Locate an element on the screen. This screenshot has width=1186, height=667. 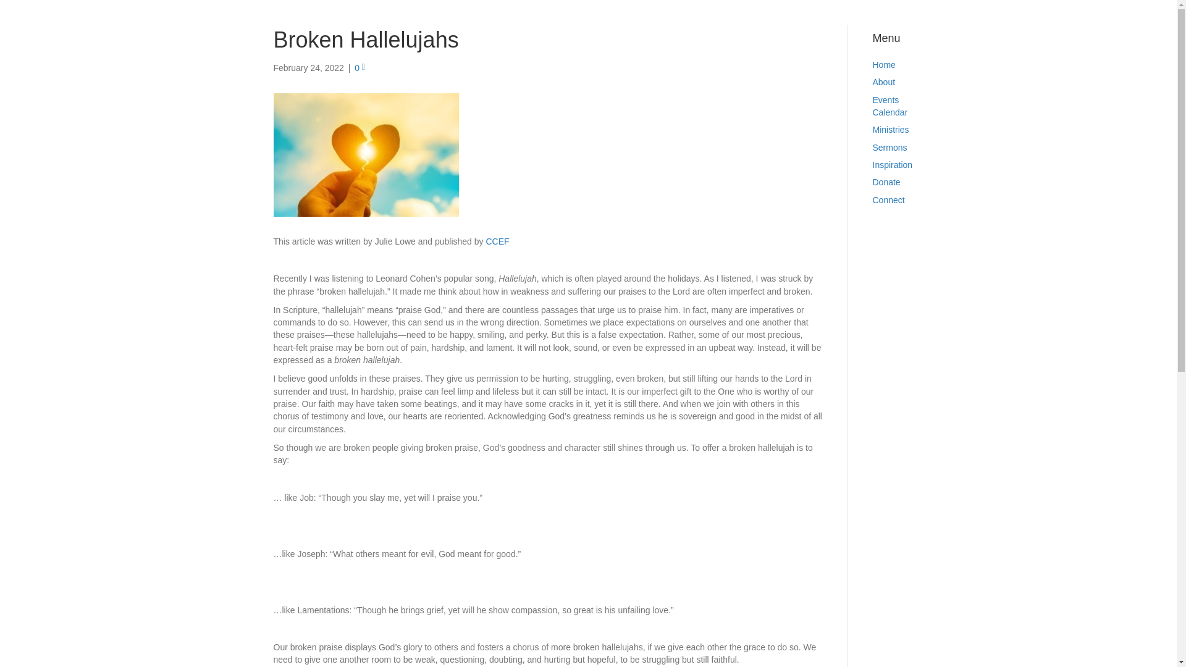
Donate is located at coordinates (886, 182).